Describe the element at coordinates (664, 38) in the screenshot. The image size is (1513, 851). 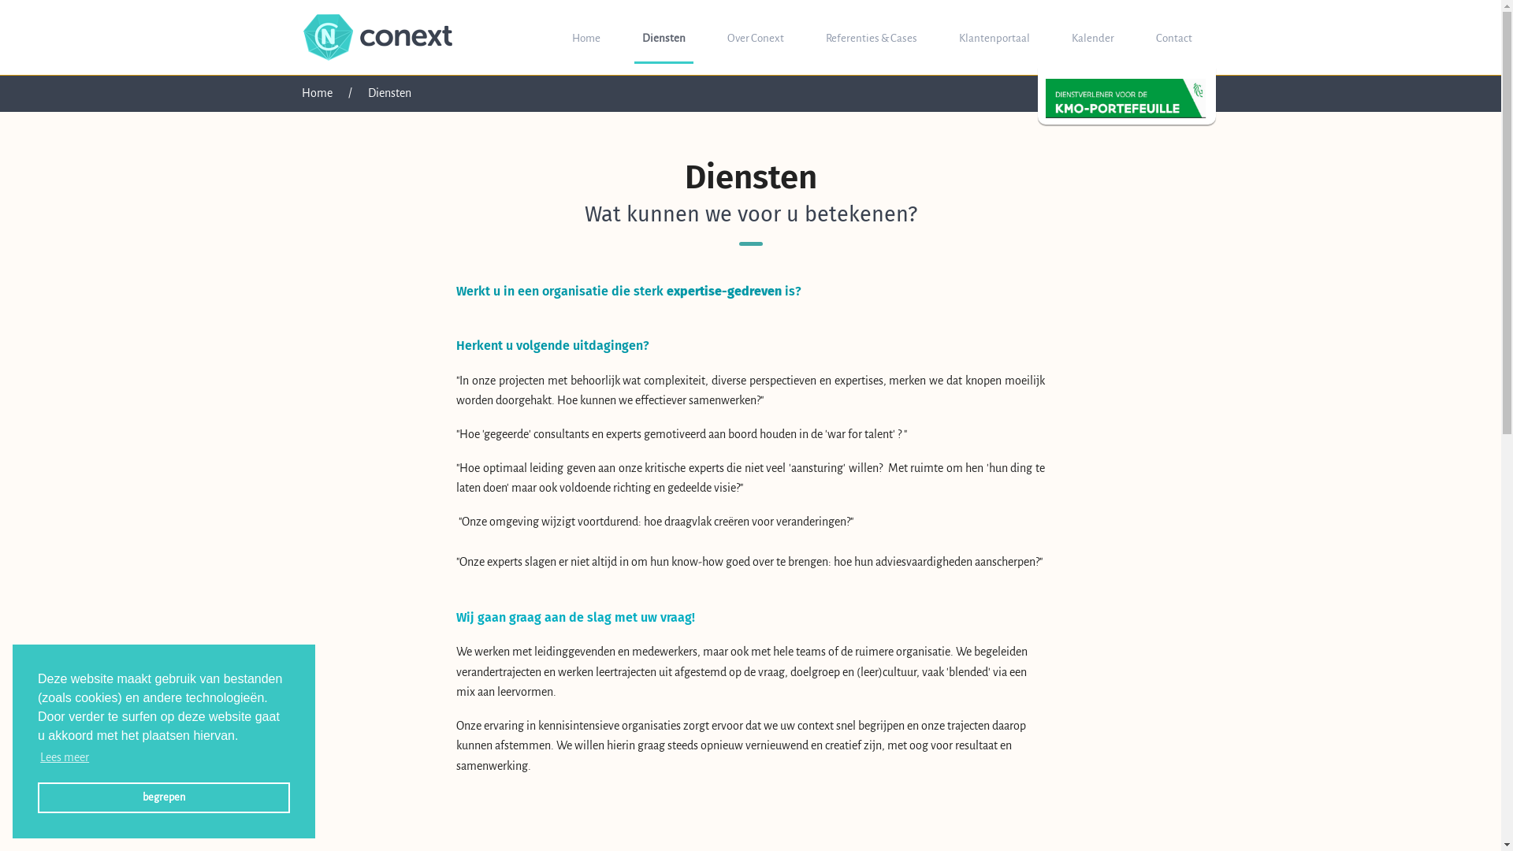
I see `Diensten` at that location.